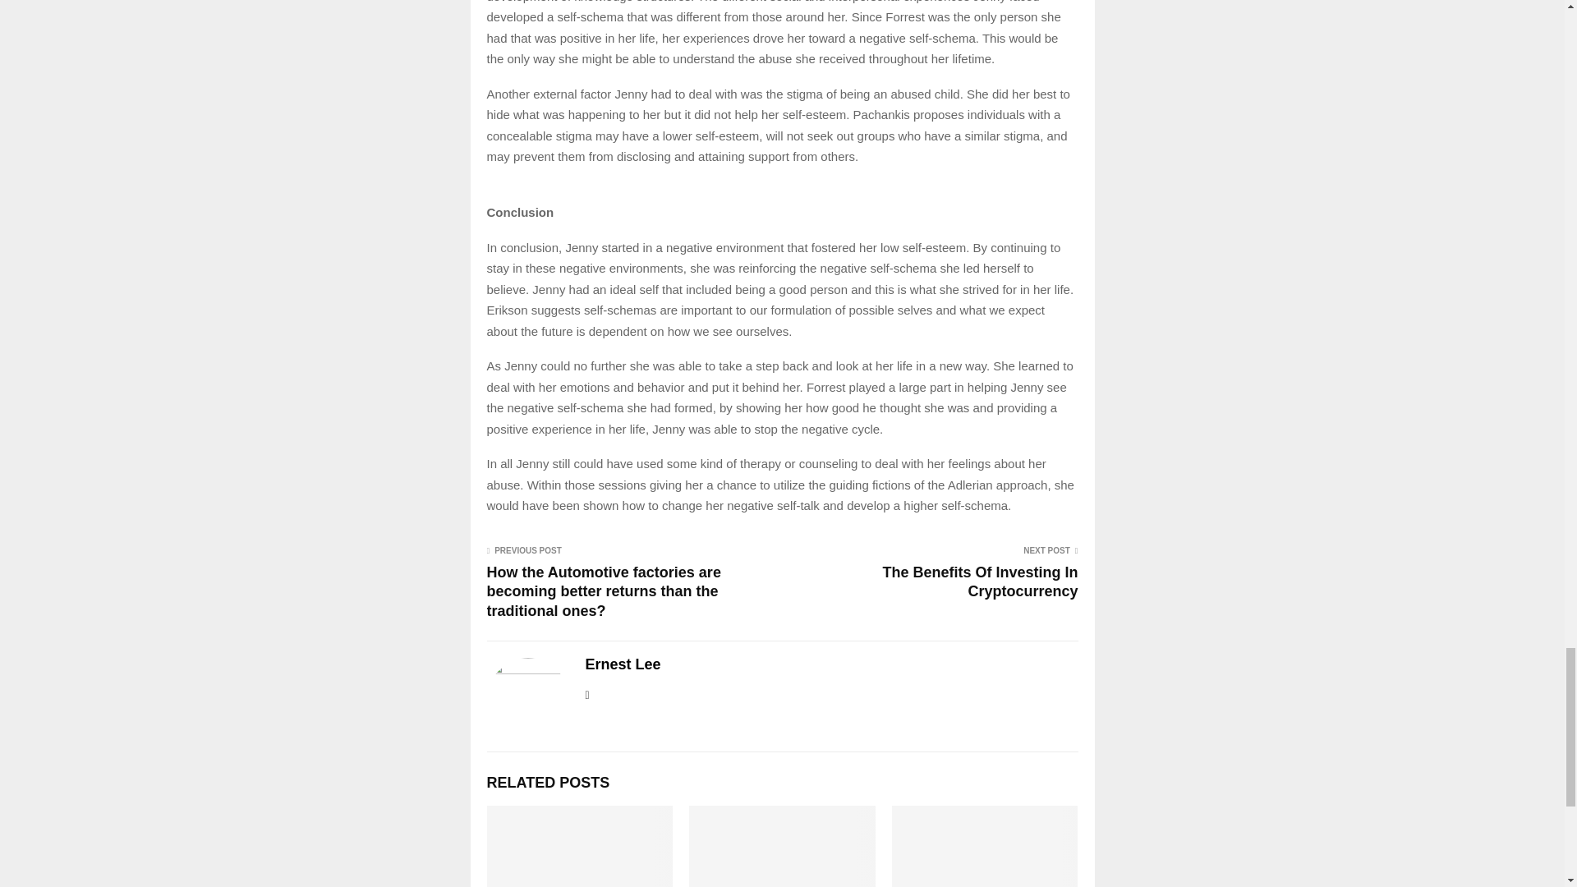 This screenshot has width=1577, height=887. Describe the element at coordinates (623, 664) in the screenshot. I see `Ernest Lee` at that location.